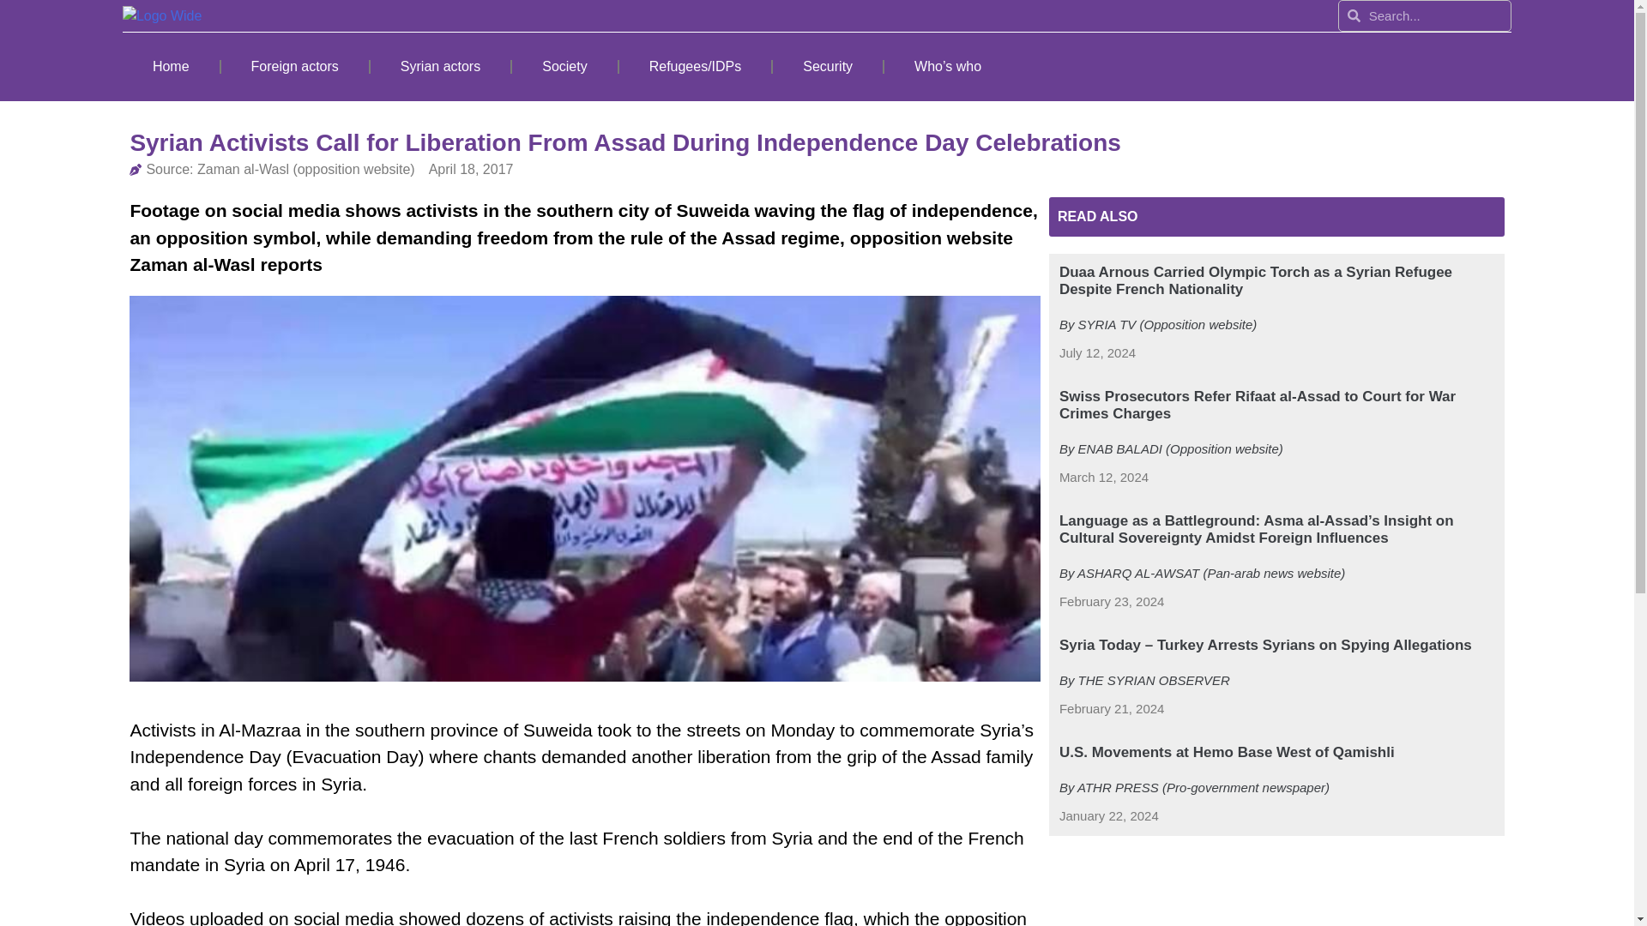 This screenshot has height=926, width=1647. What do you see at coordinates (170, 67) in the screenshot?
I see `Home` at bounding box center [170, 67].